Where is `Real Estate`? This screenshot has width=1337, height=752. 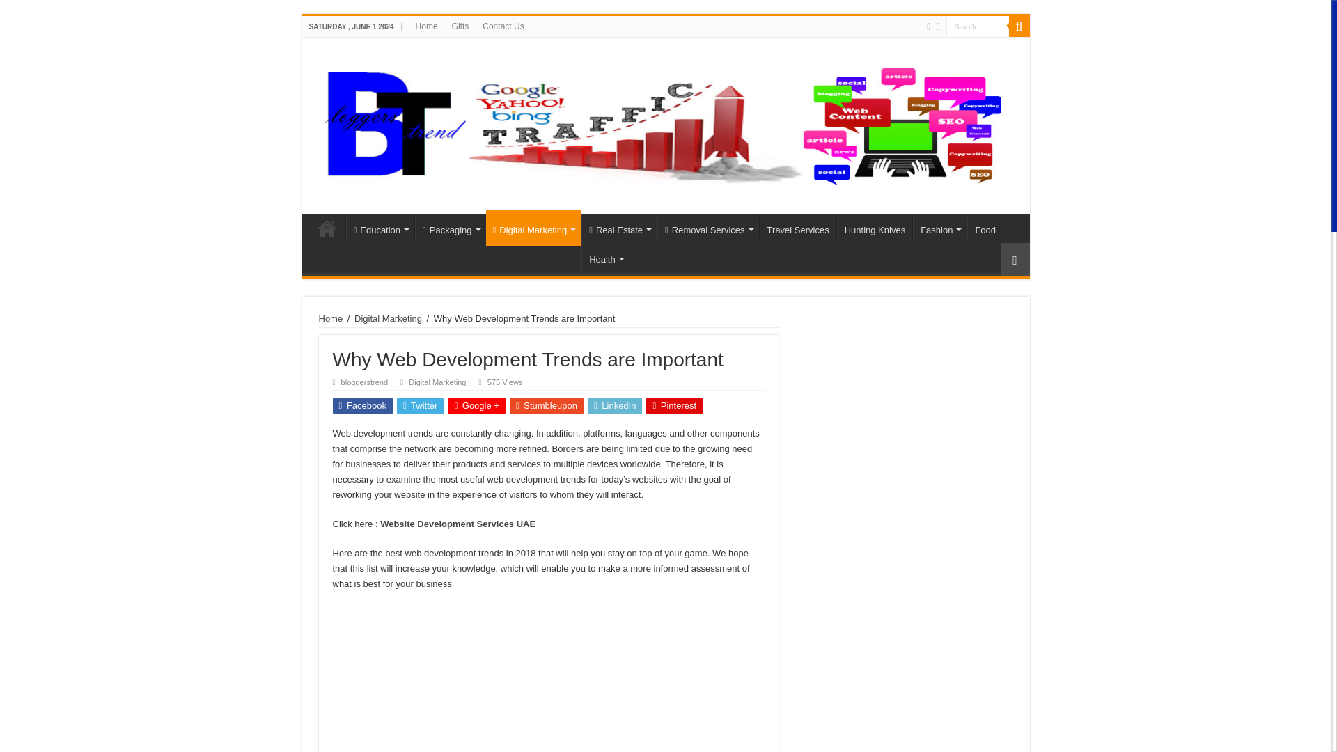
Real Estate is located at coordinates (618, 228).